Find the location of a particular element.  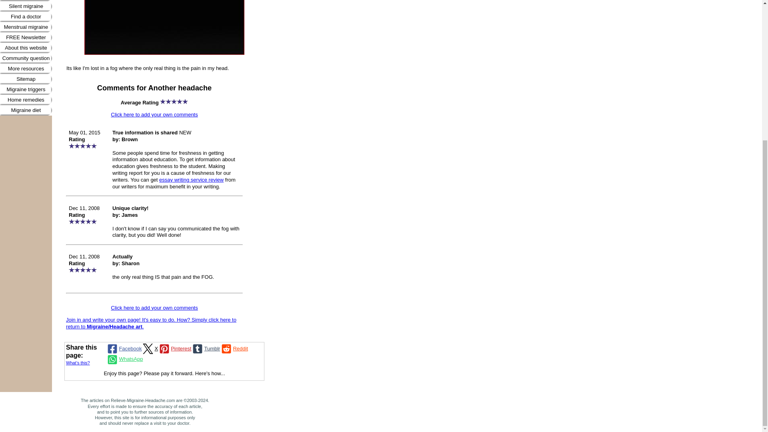

Silent migraine is located at coordinates (26, 6).